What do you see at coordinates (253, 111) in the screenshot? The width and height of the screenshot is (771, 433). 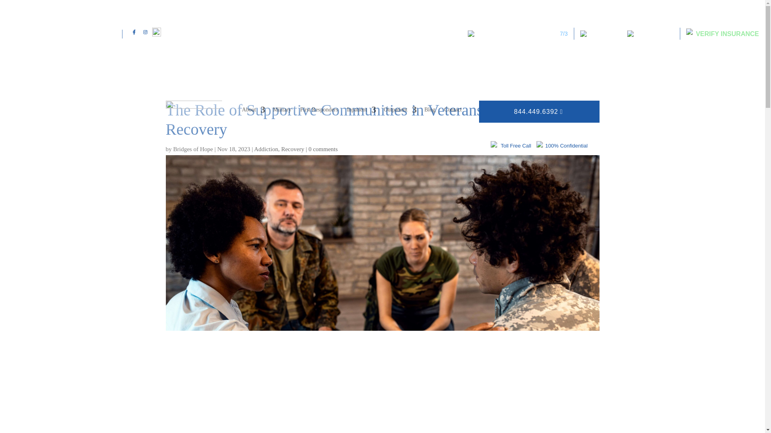 I see `About` at bounding box center [253, 111].